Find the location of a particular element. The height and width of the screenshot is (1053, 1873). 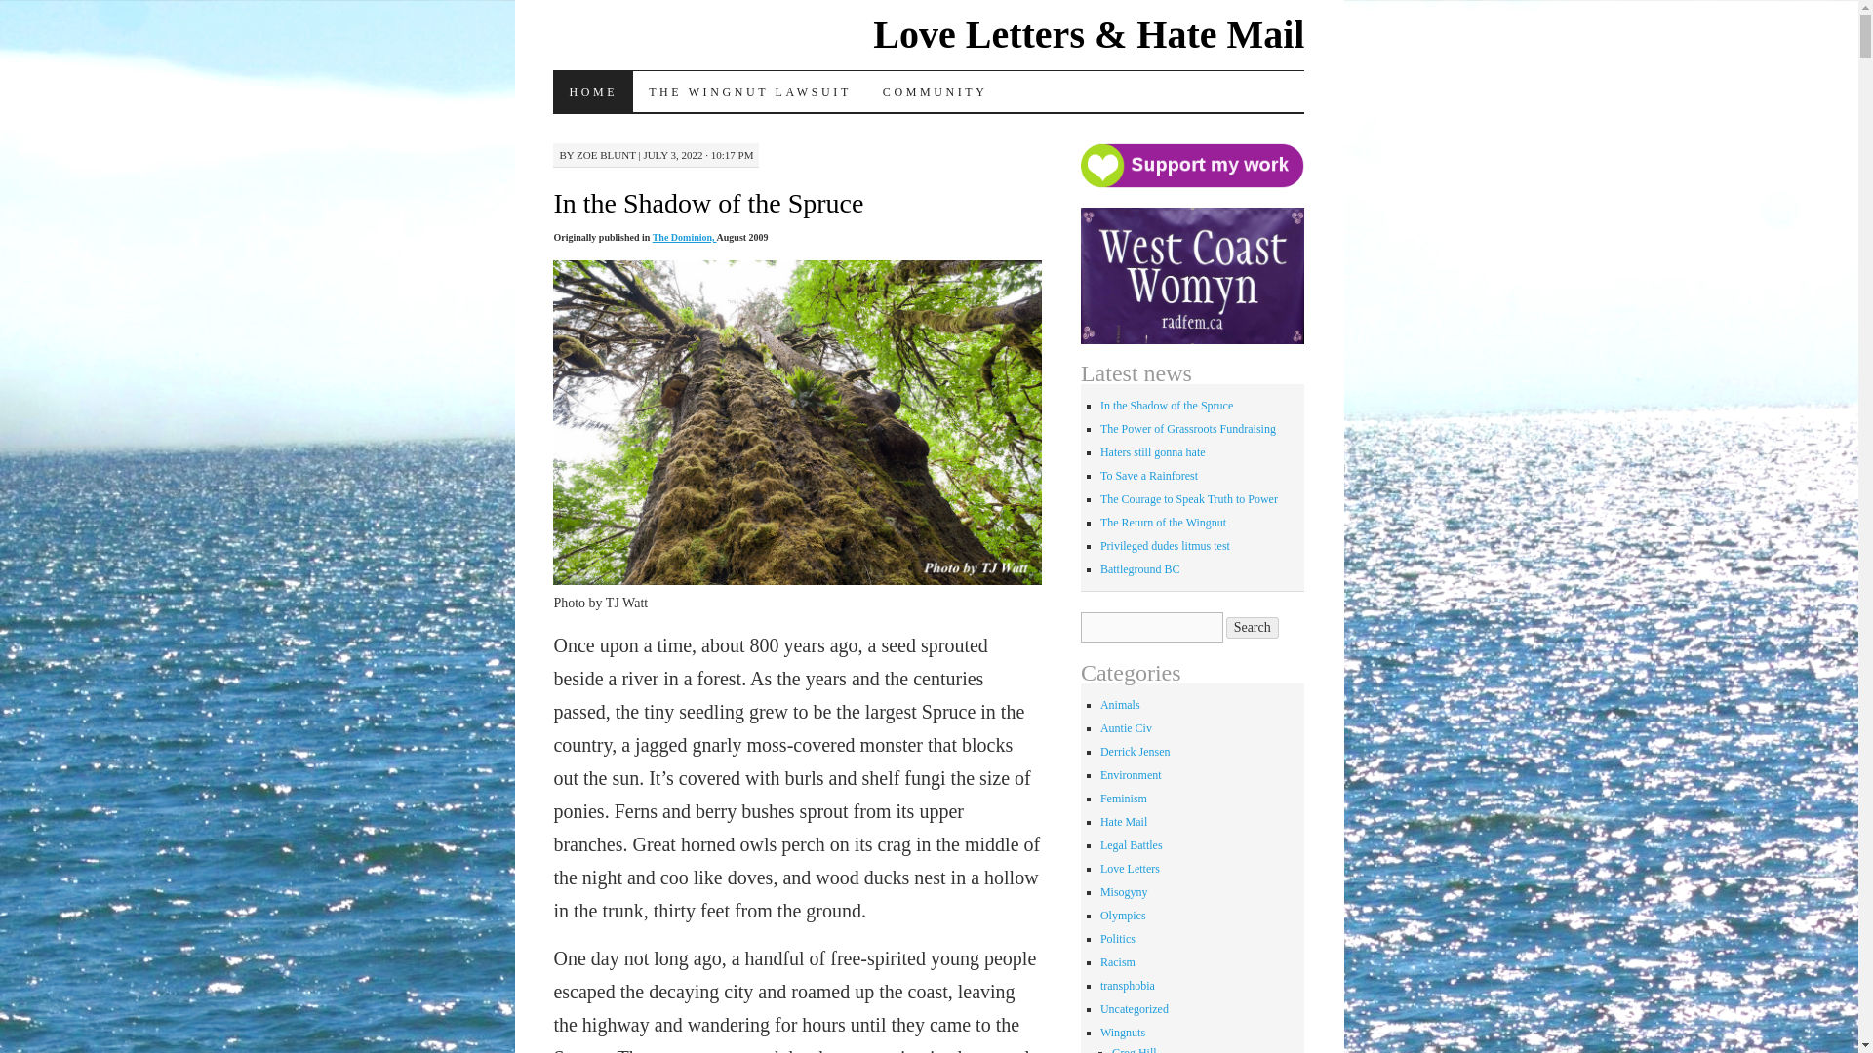

View all posts by Zoe Blunt is located at coordinates (607, 155).